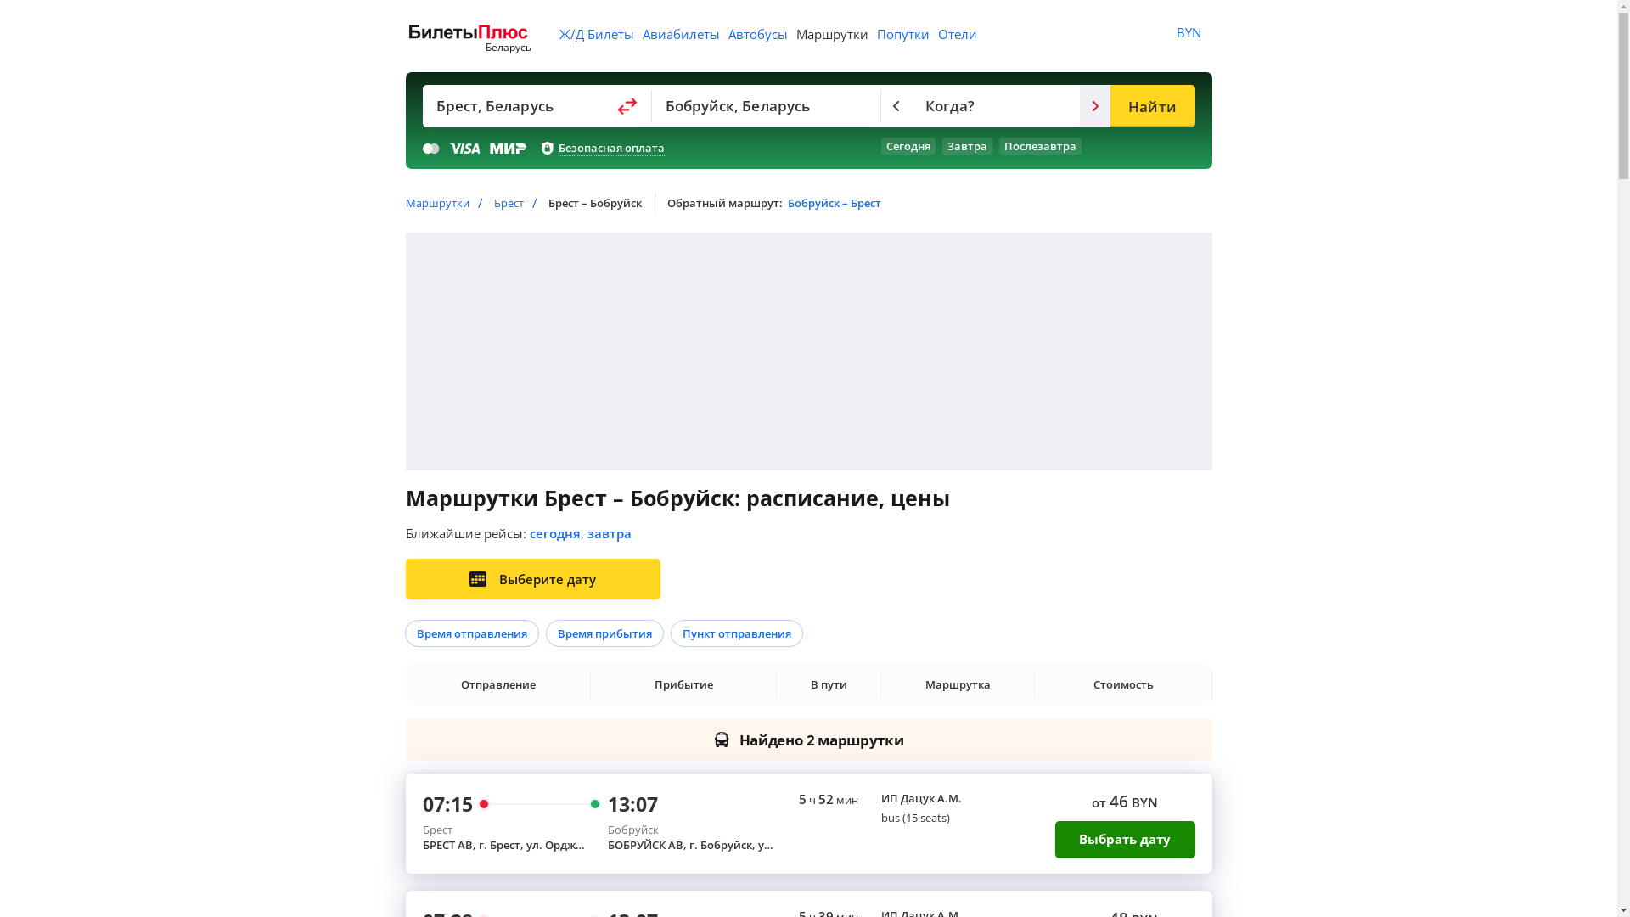 The width and height of the screenshot is (1630, 917). Describe the element at coordinates (809, 352) in the screenshot. I see `Advertisement` at that location.